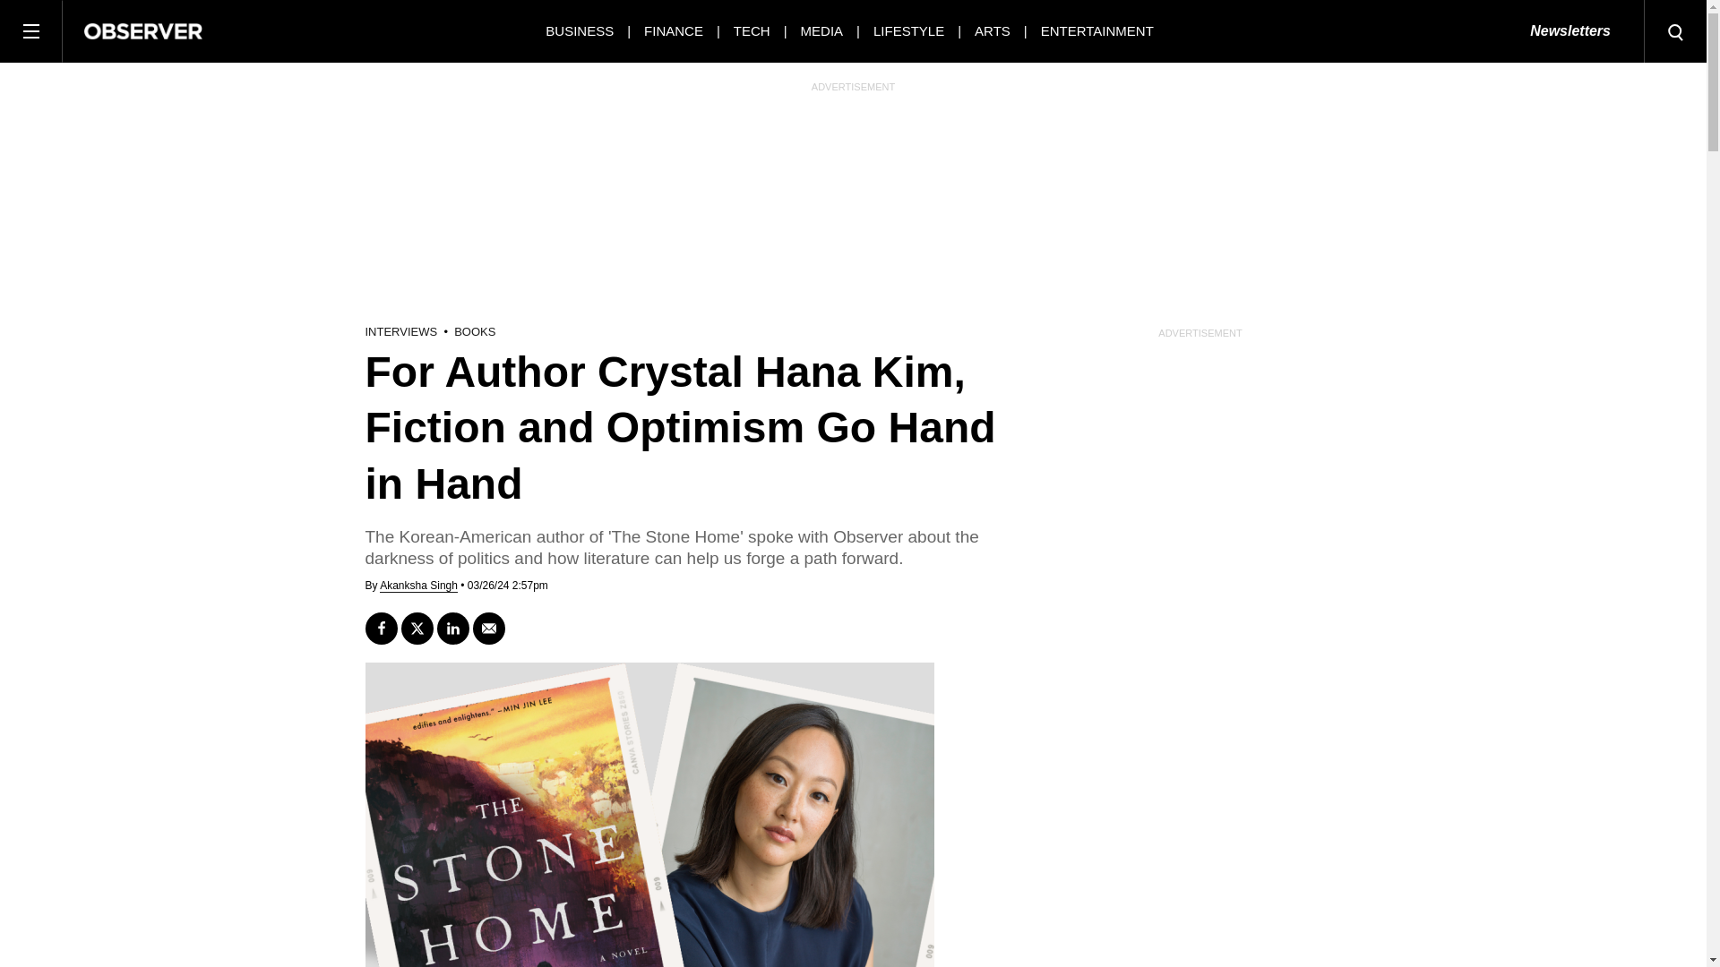  What do you see at coordinates (822, 30) in the screenshot?
I see `MEDIA` at bounding box center [822, 30].